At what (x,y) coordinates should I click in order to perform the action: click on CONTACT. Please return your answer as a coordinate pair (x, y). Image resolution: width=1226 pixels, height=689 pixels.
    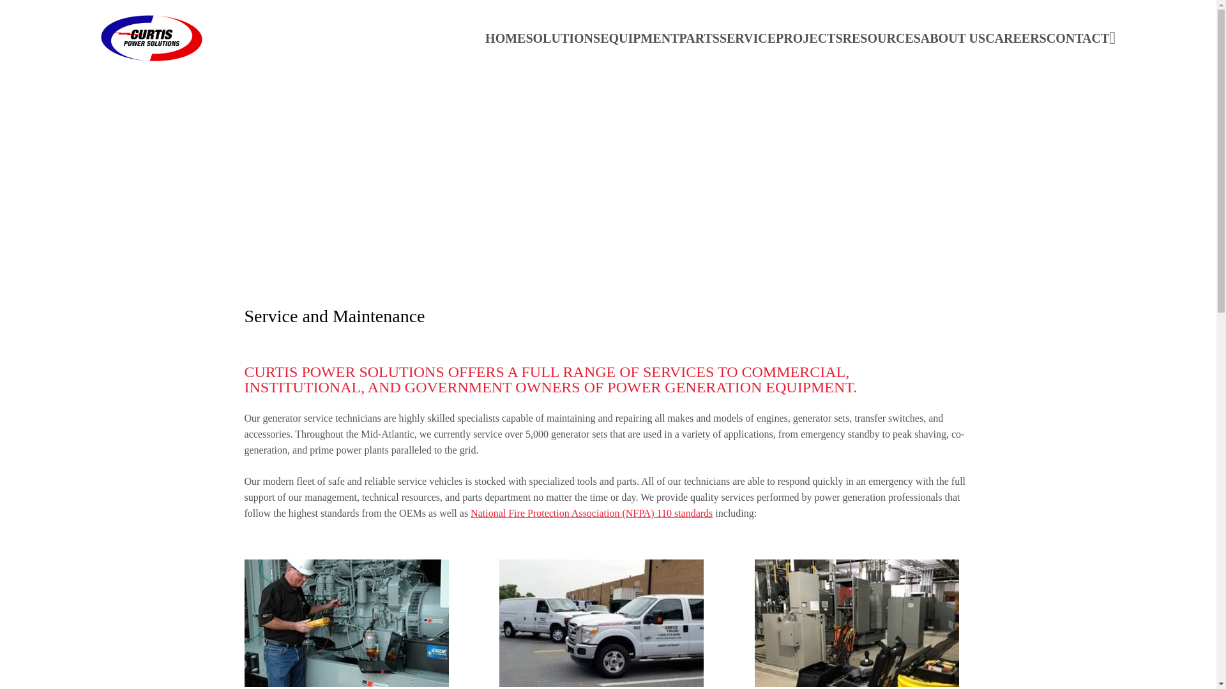
    Looking at the image, I should click on (1078, 38).